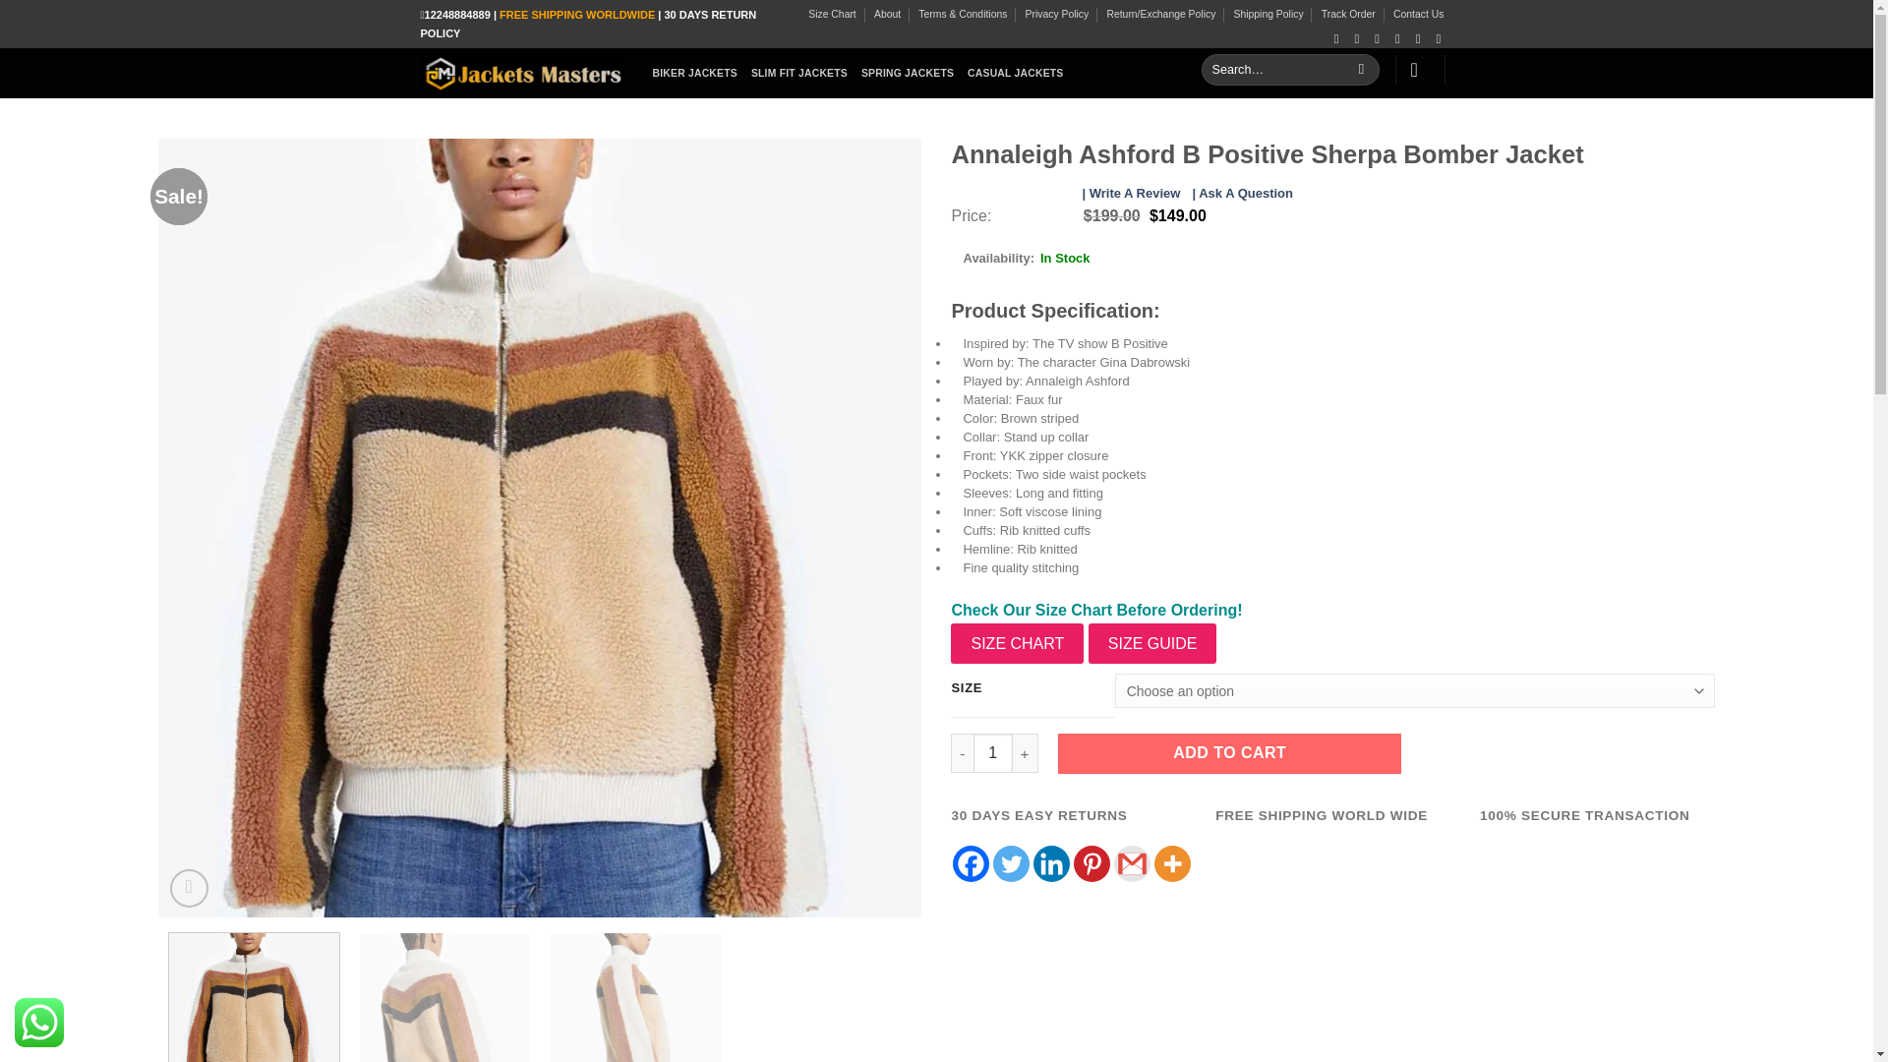 The width and height of the screenshot is (1888, 1062). I want to click on Privacy Policy, so click(1056, 14).